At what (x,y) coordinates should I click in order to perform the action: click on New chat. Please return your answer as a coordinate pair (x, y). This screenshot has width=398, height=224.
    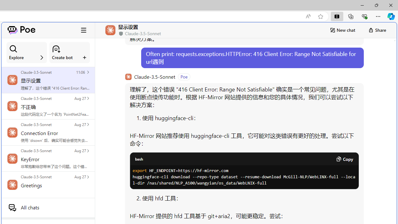
    Looking at the image, I should click on (342, 30).